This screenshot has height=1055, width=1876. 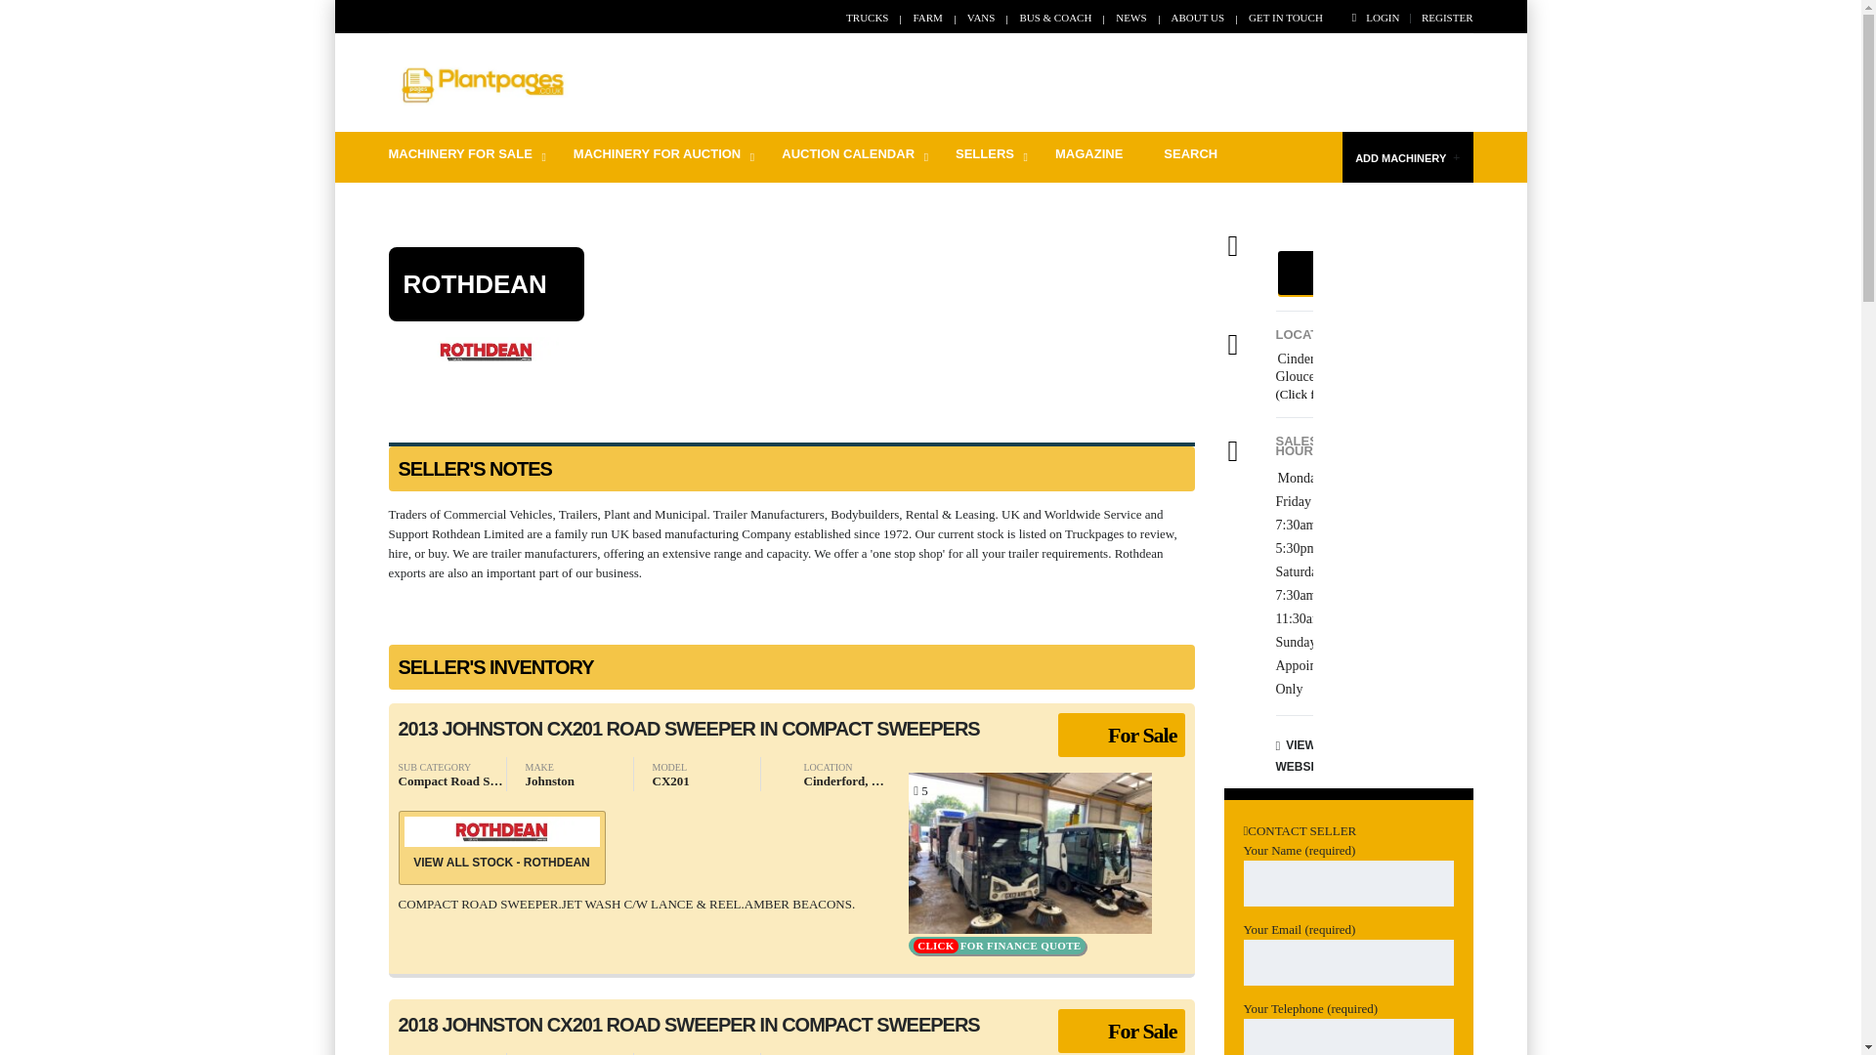 What do you see at coordinates (1286, 17) in the screenshot?
I see `GET IN TOUCH` at bounding box center [1286, 17].